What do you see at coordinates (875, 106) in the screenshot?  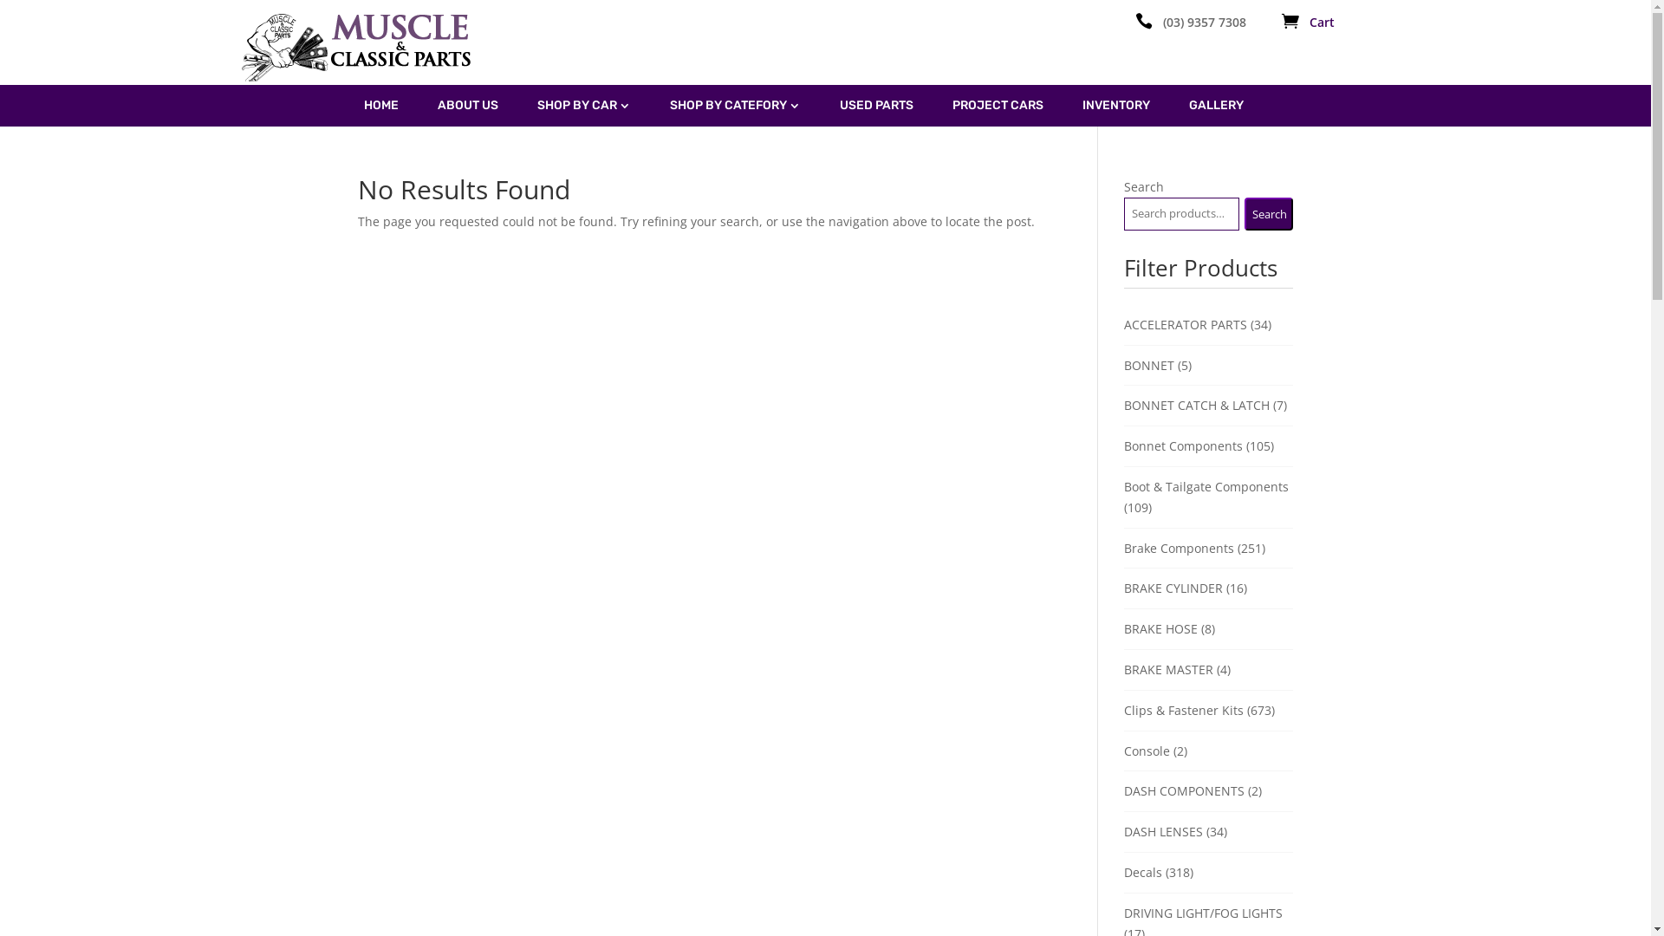 I see `USED PARTS` at bounding box center [875, 106].